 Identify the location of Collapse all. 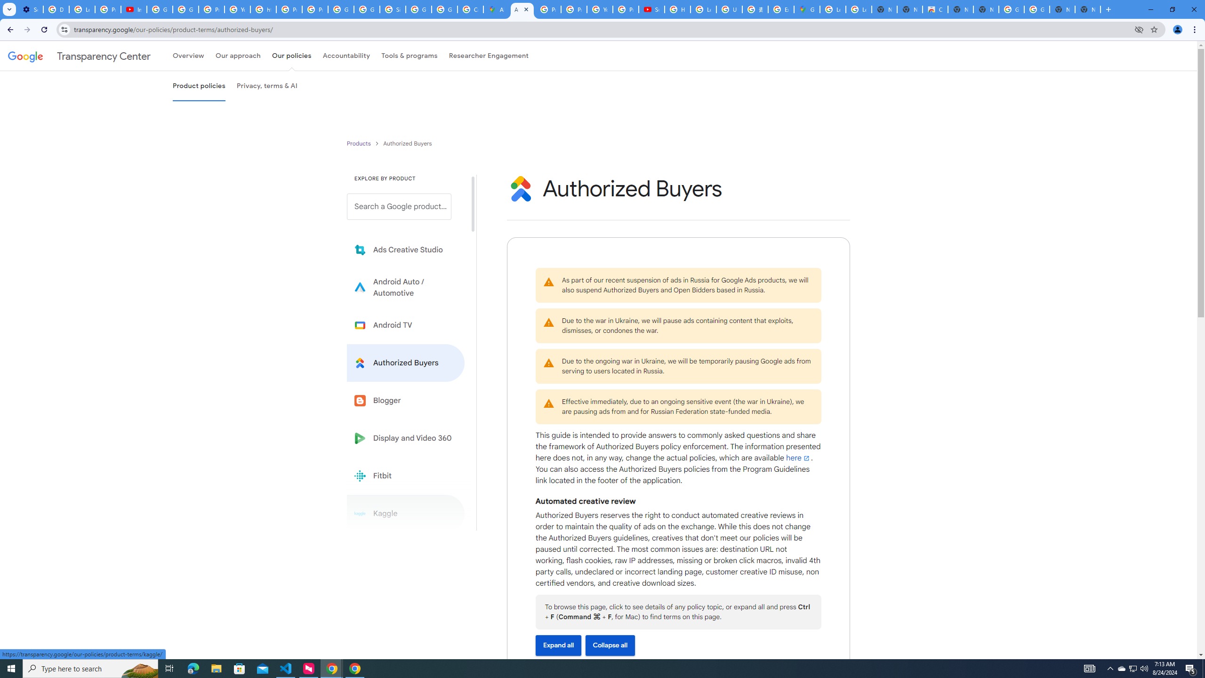
(610, 645).